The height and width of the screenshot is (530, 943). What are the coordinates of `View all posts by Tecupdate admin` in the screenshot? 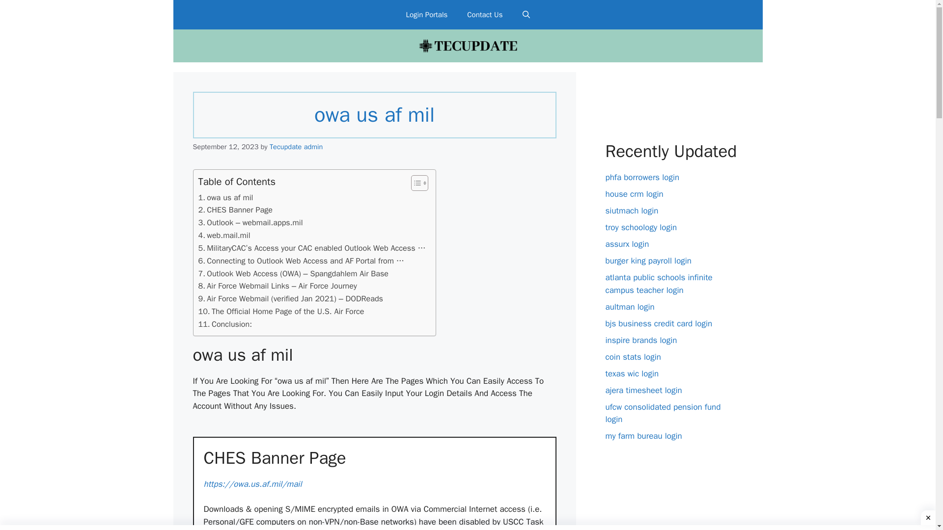 It's located at (296, 146).